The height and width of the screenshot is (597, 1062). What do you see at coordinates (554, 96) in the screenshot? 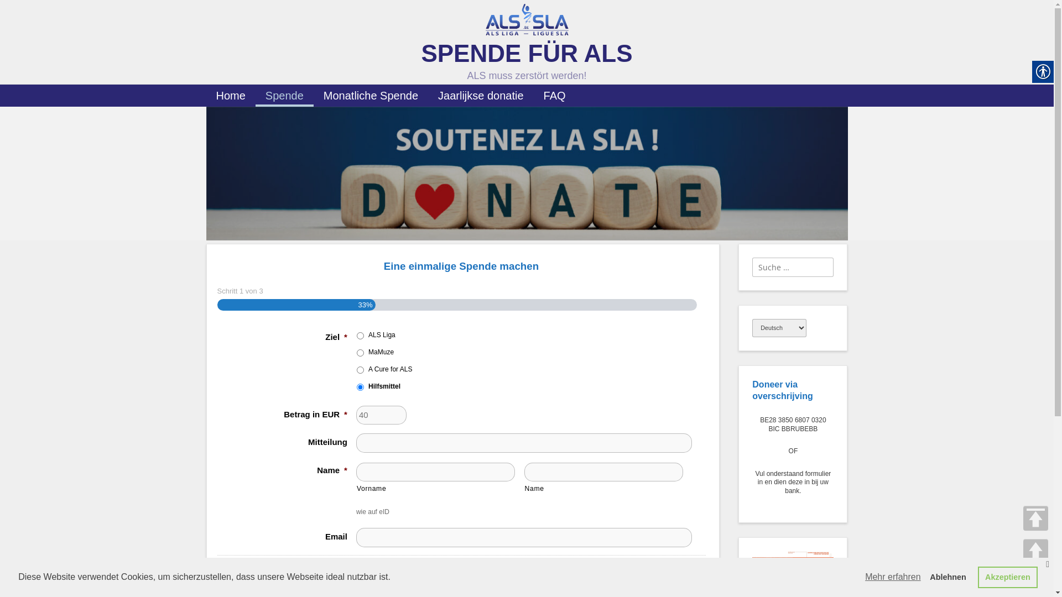
I see `FAQ` at bounding box center [554, 96].